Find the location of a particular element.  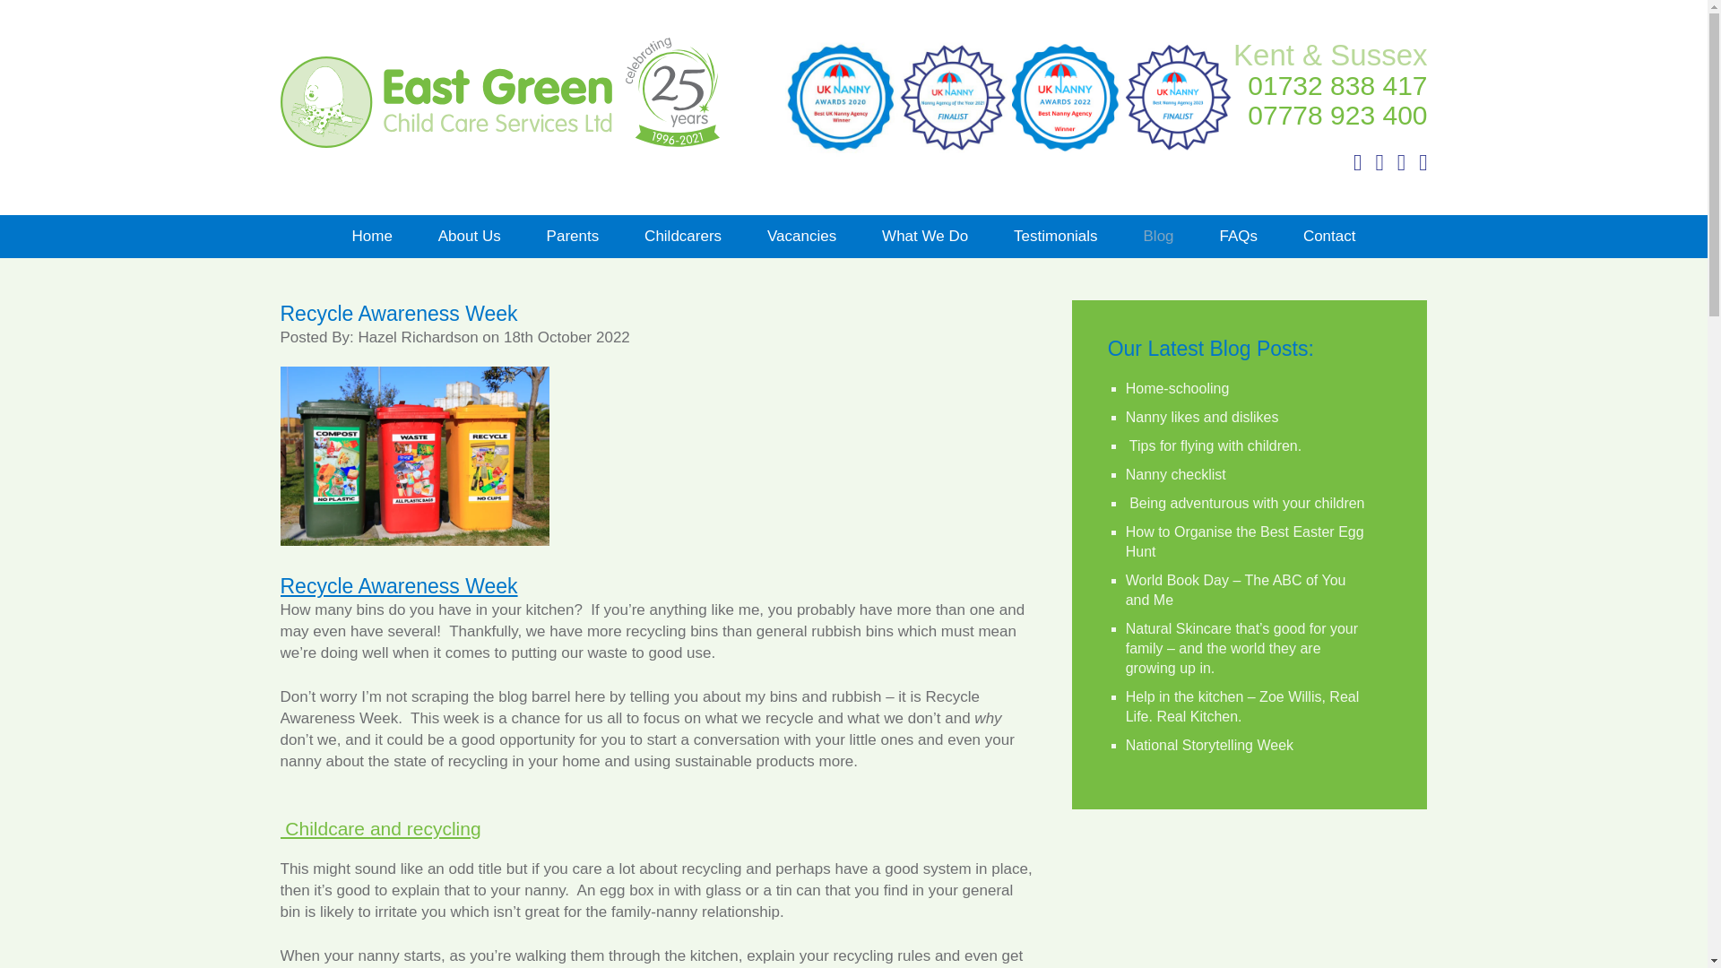

Childcarers is located at coordinates (682, 237).